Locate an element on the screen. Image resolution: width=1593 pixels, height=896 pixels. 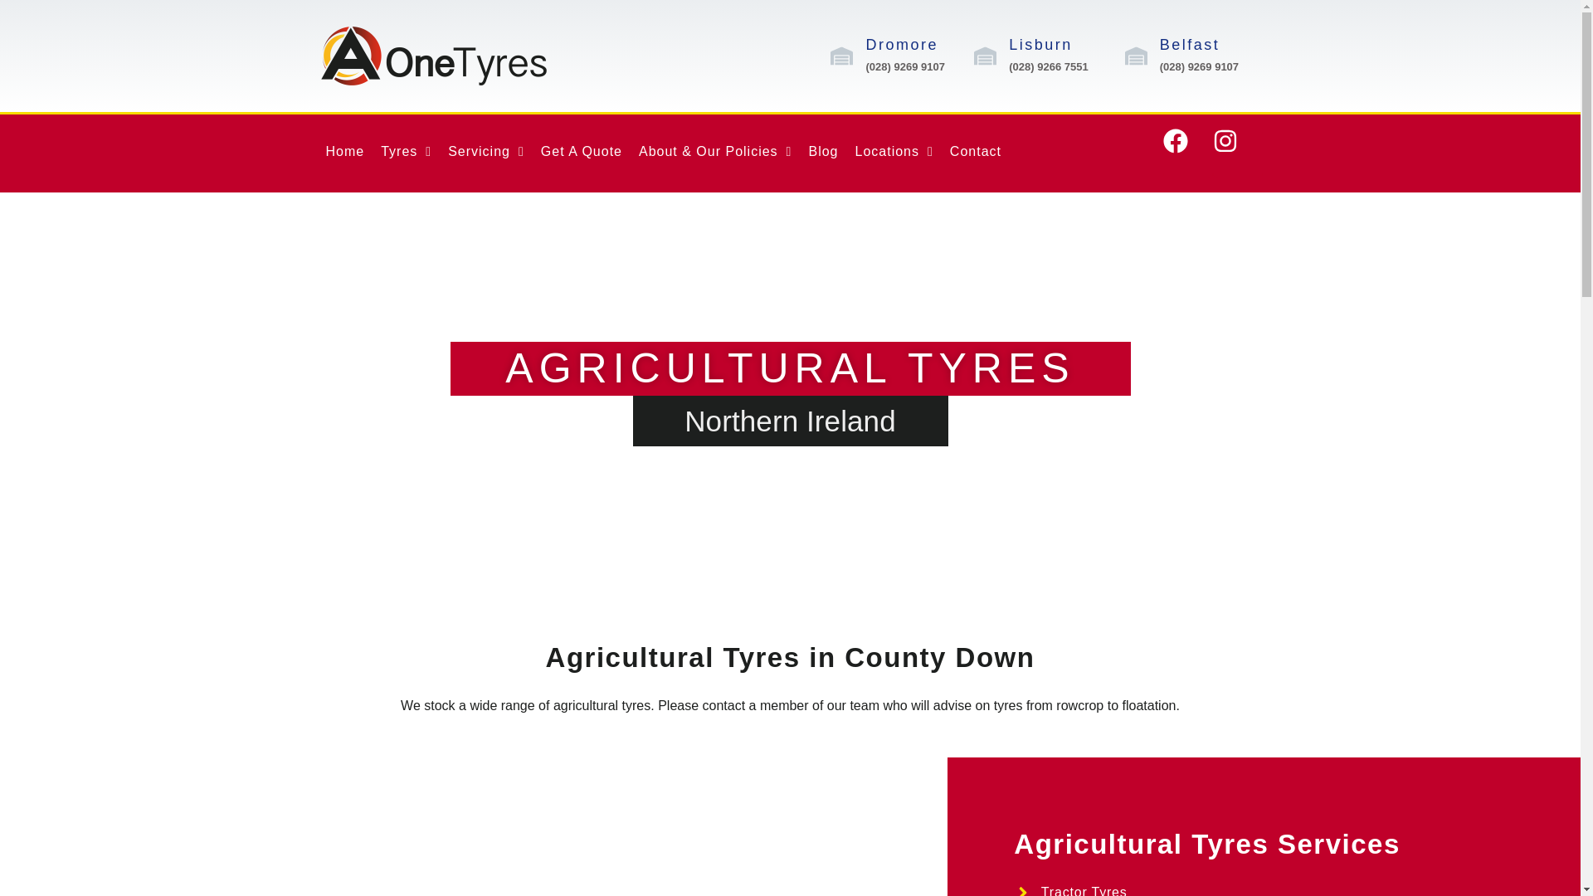
Locations is located at coordinates (893, 151).